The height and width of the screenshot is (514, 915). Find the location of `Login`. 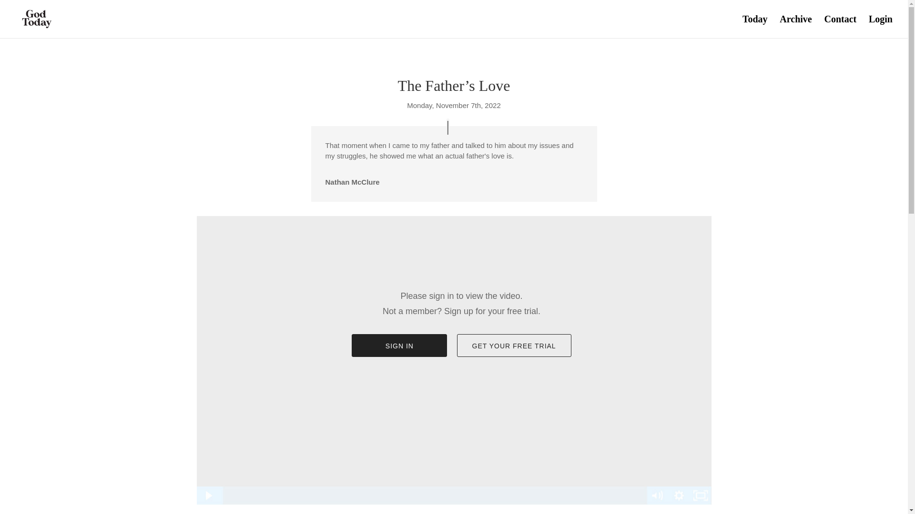

Login is located at coordinates (881, 27).